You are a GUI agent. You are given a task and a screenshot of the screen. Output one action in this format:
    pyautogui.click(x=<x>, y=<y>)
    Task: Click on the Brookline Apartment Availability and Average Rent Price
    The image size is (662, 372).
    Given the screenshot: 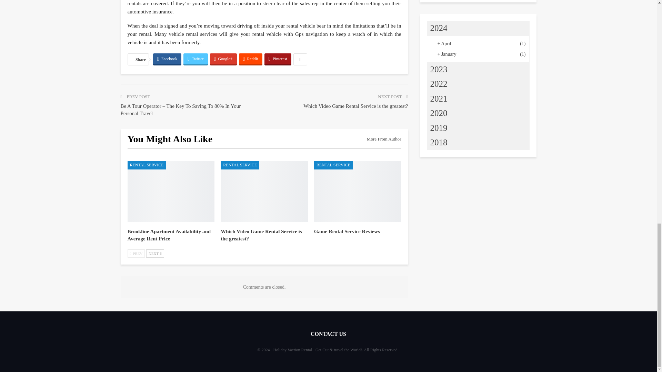 What is the action you would take?
    pyautogui.click(x=169, y=235)
    